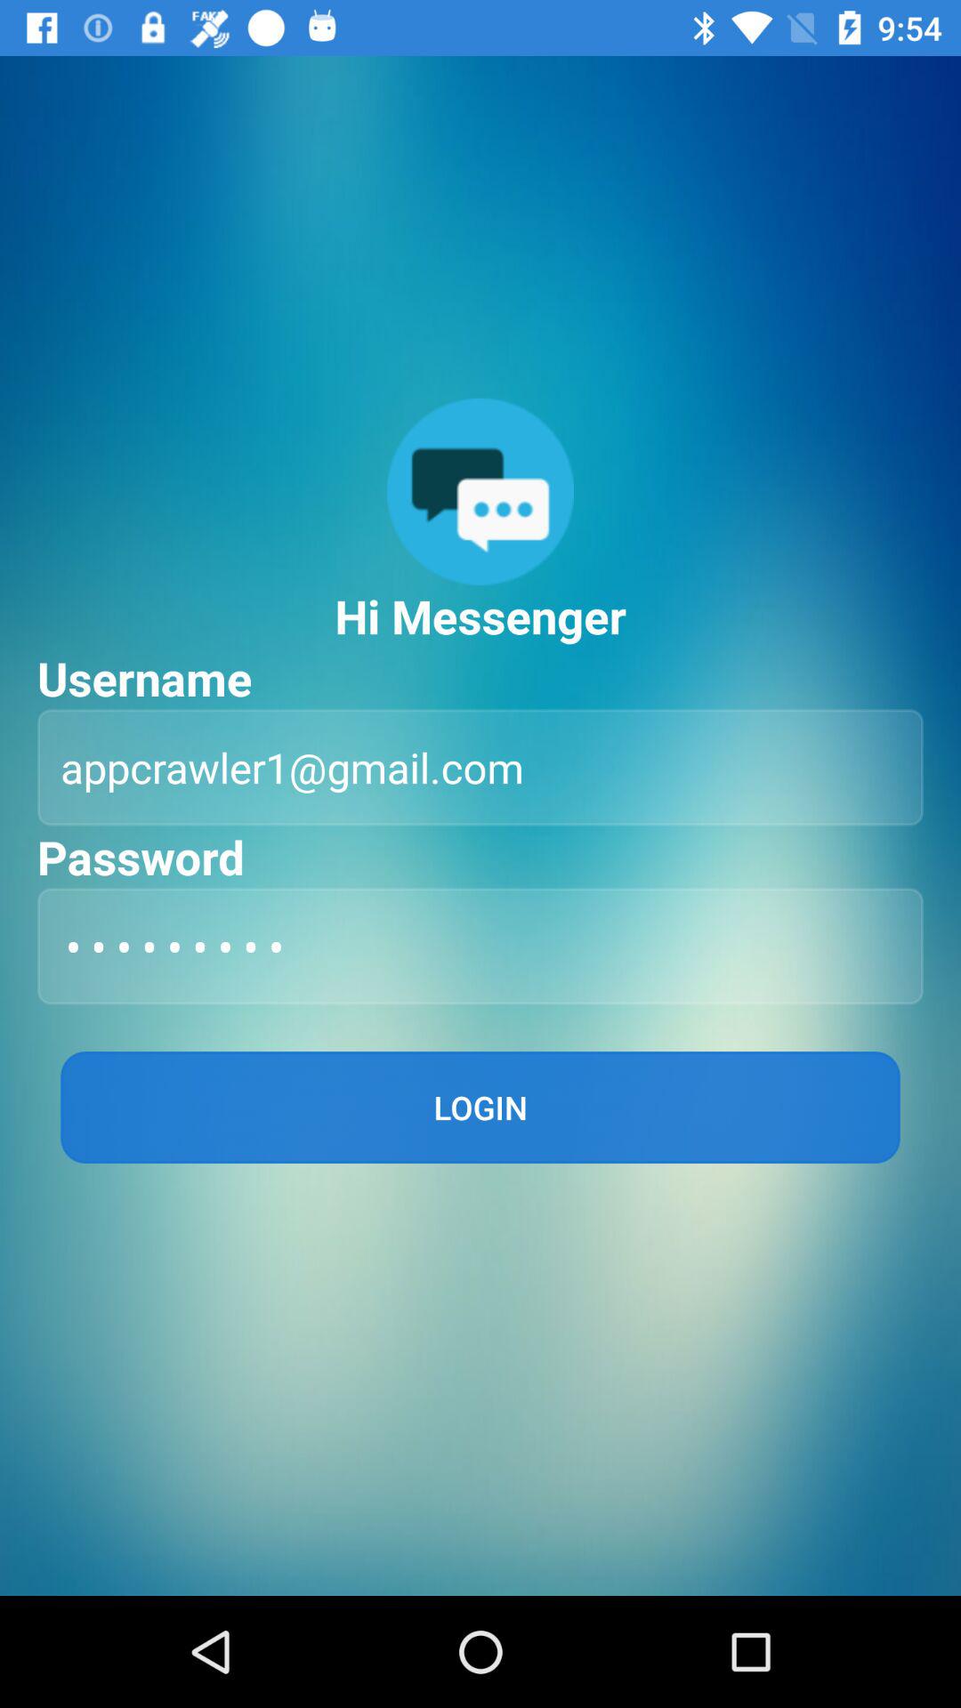 This screenshot has height=1708, width=961. What do you see at coordinates (480, 947) in the screenshot?
I see `jump to crowd3116` at bounding box center [480, 947].